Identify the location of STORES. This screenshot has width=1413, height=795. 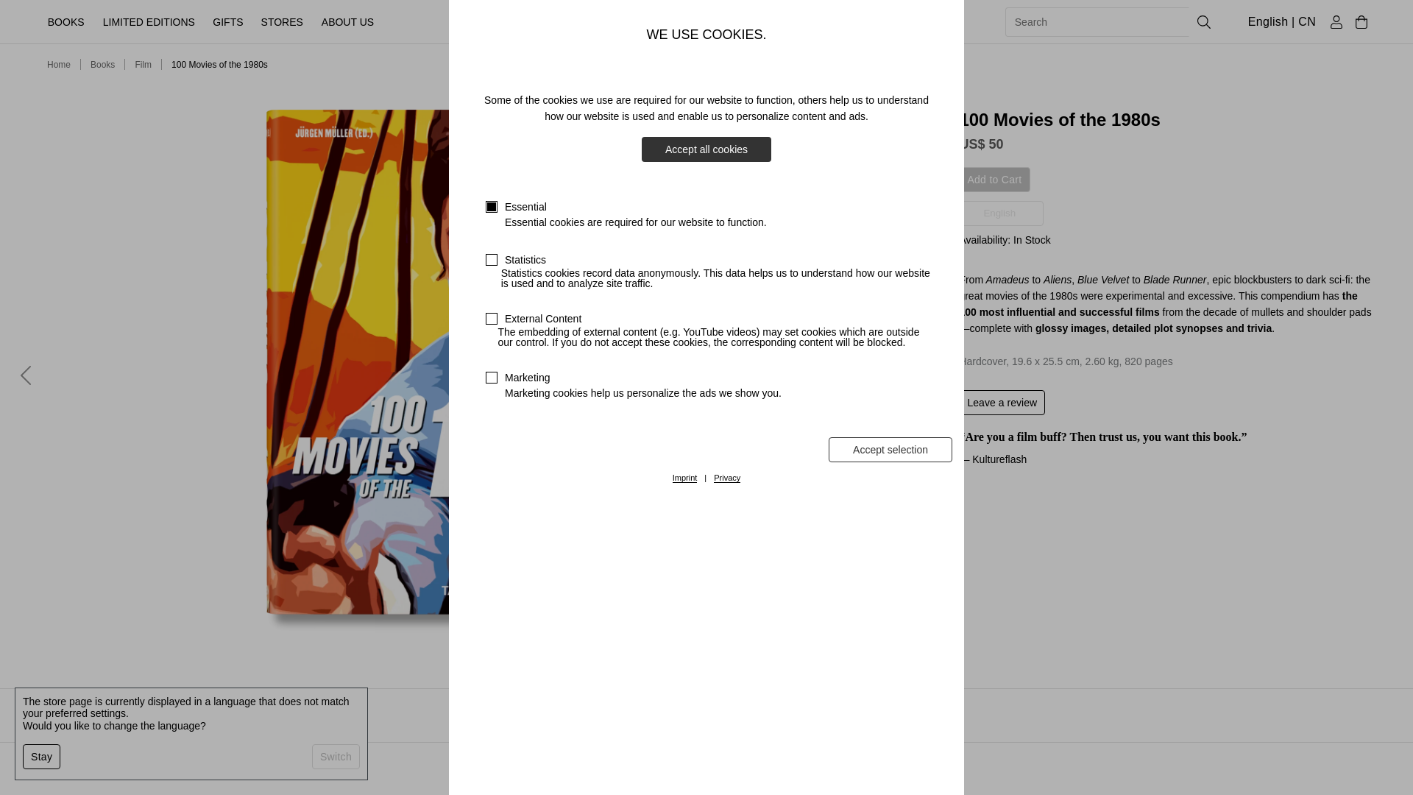
(283, 21).